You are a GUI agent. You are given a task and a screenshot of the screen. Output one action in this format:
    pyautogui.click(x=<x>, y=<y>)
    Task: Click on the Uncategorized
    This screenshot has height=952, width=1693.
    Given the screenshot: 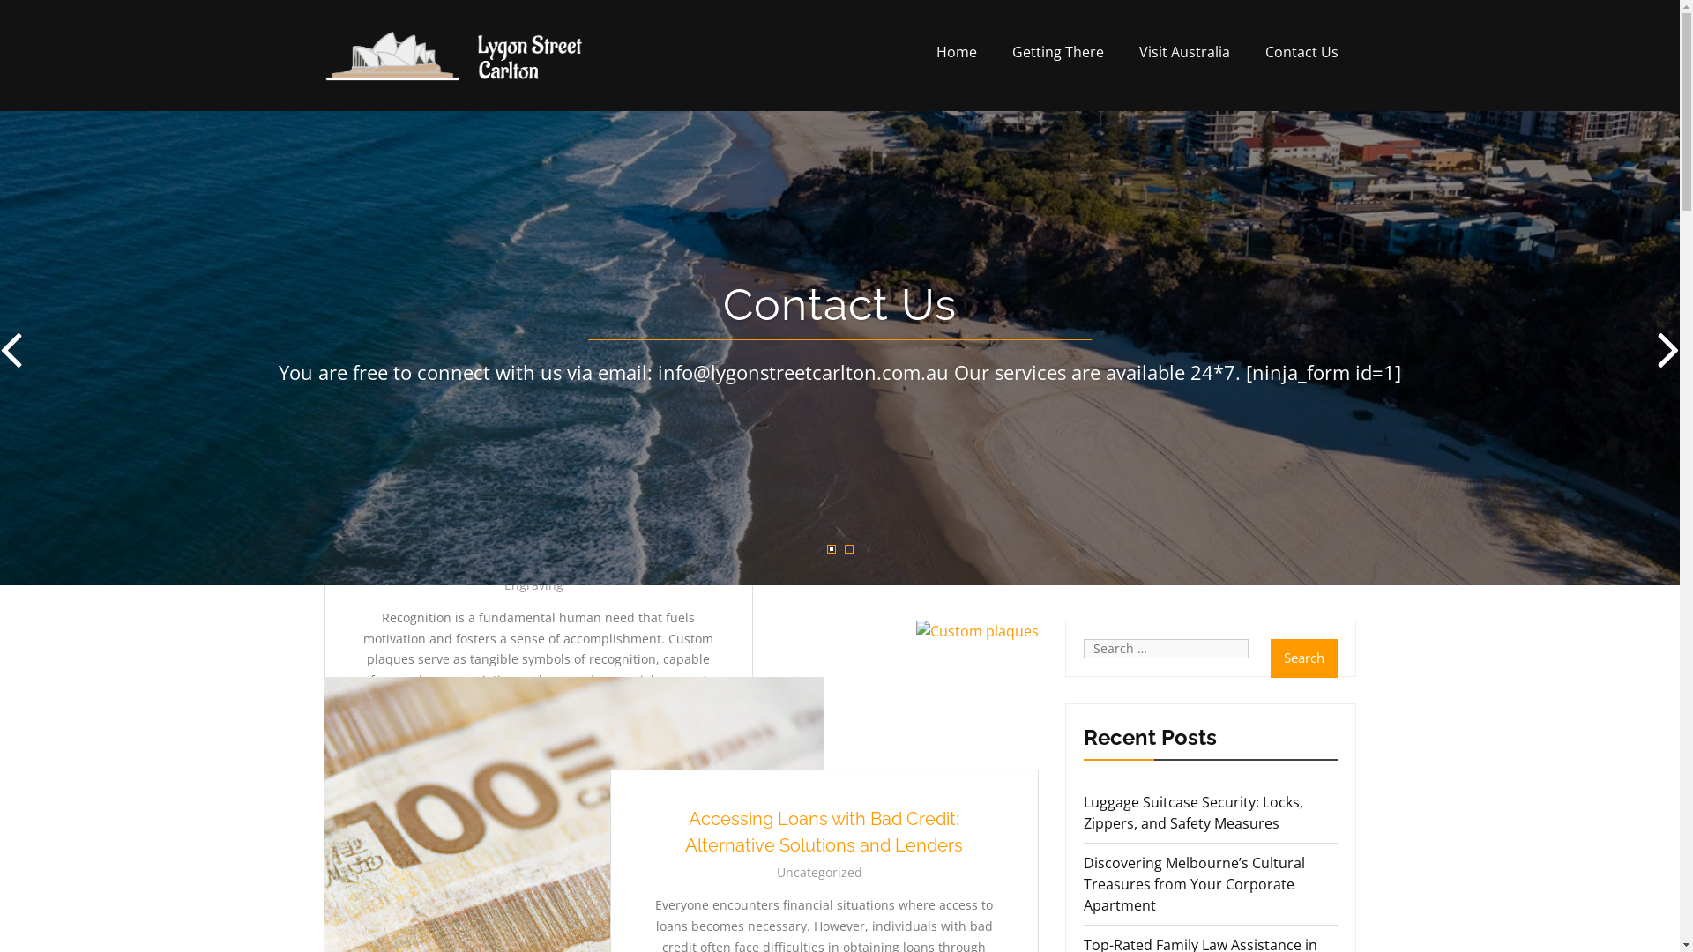 What is the action you would take?
    pyautogui.click(x=820, y=873)
    